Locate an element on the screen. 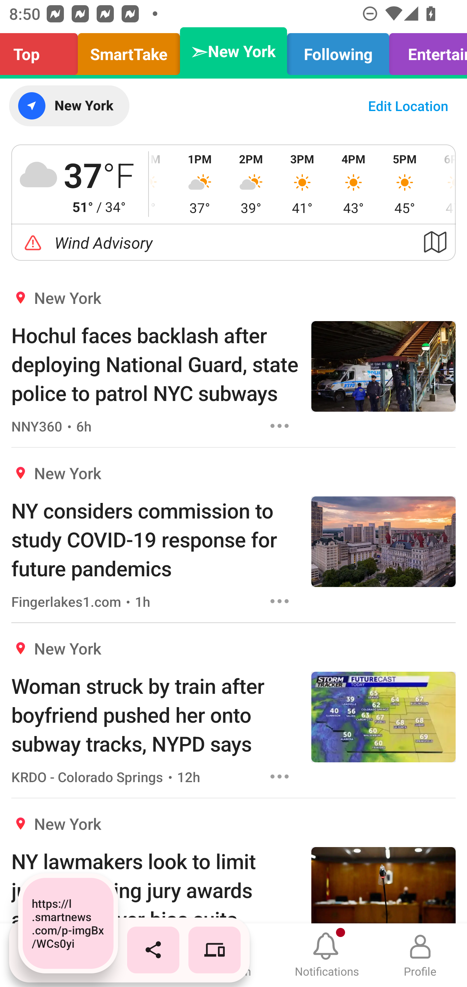 The image size is (467, 987). Top is located at coordinates (42, 51).